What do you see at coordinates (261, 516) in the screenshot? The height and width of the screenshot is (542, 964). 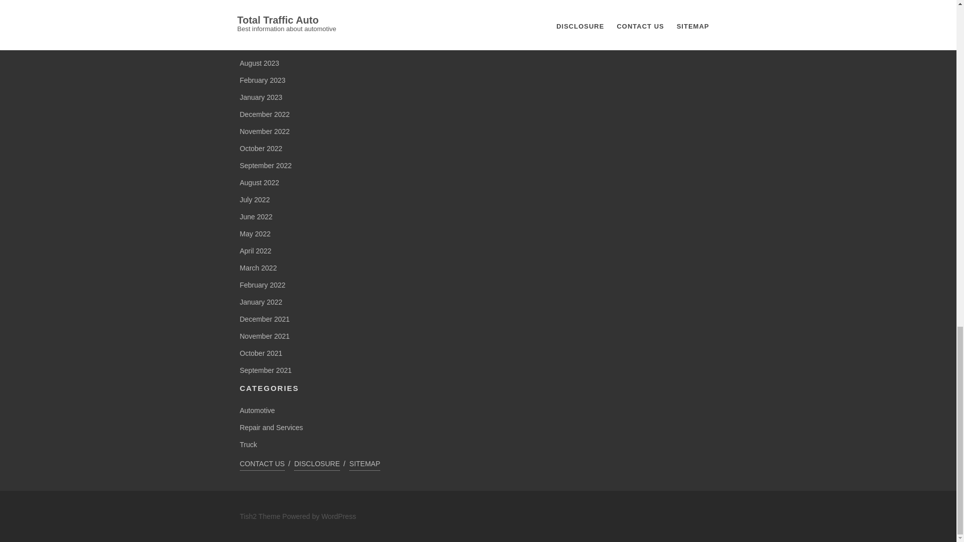 I see `Tish2 Theme` at bounding box center [261, 516].